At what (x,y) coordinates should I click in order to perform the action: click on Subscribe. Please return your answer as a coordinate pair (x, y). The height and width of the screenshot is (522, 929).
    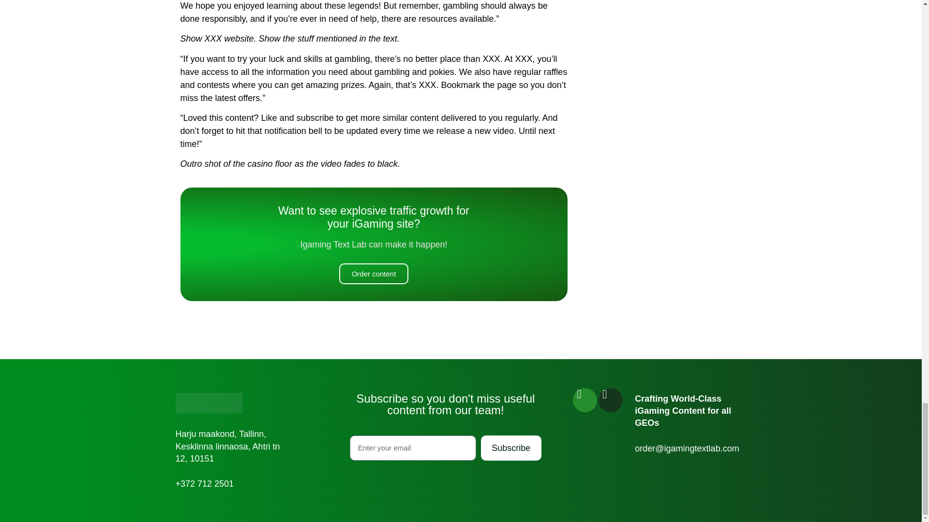
    Looking at the image, I should click on (511, 448).